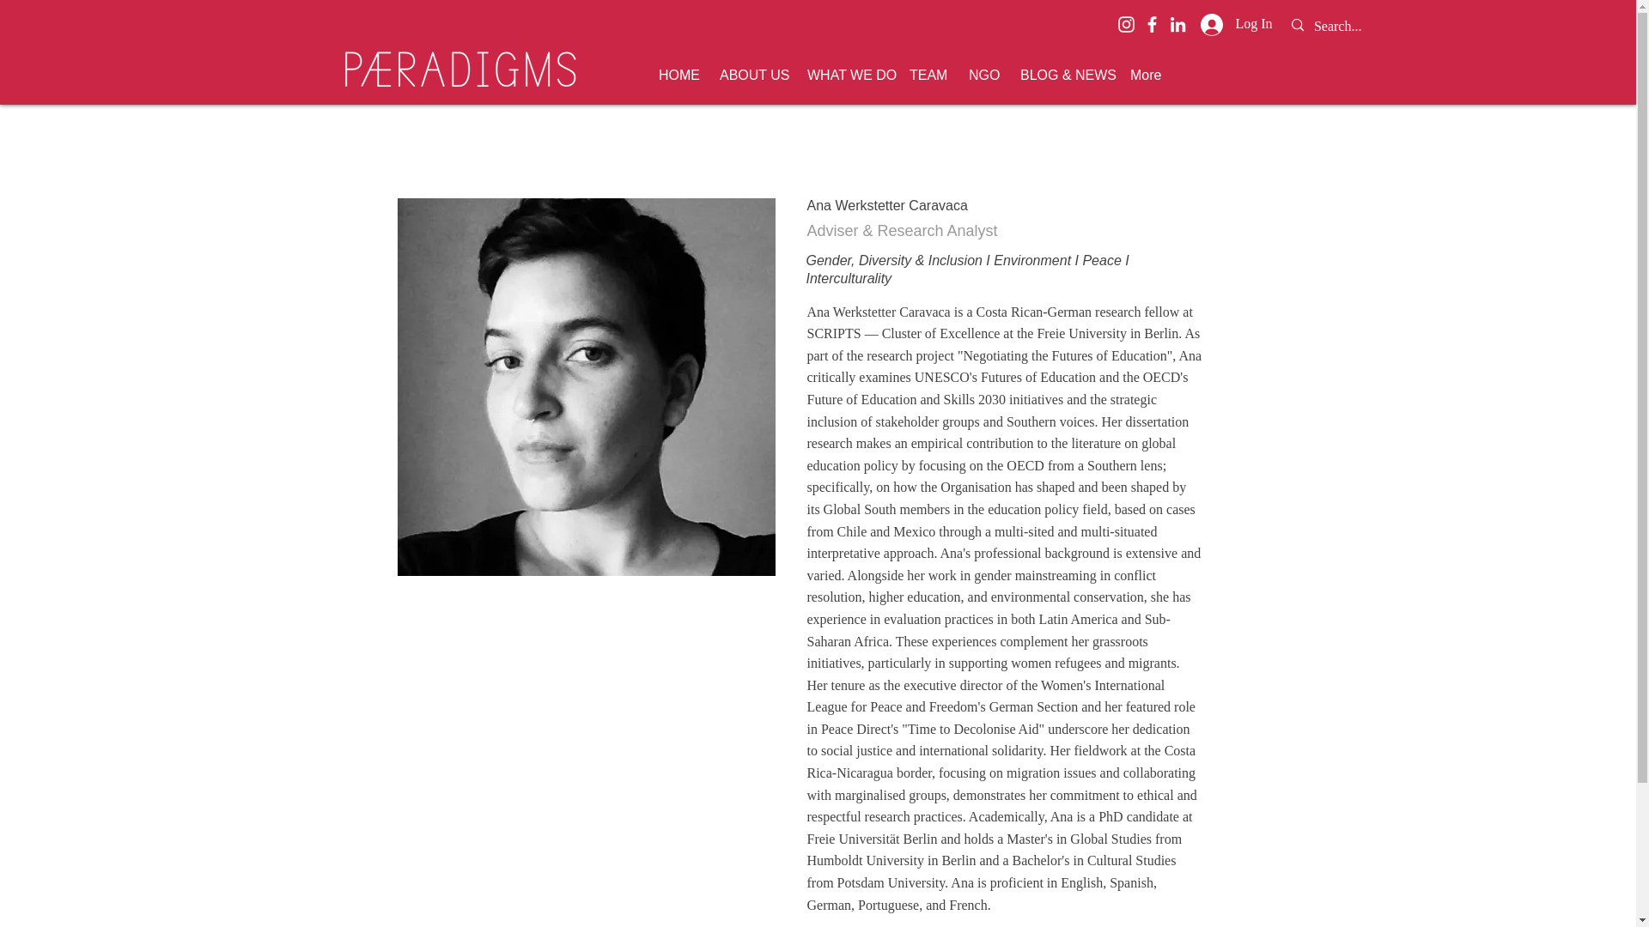 This screenshot has width=1649, height=927. Describe the element at coordinates (677, 76) in the screenshot. I see `HOME` at that location.